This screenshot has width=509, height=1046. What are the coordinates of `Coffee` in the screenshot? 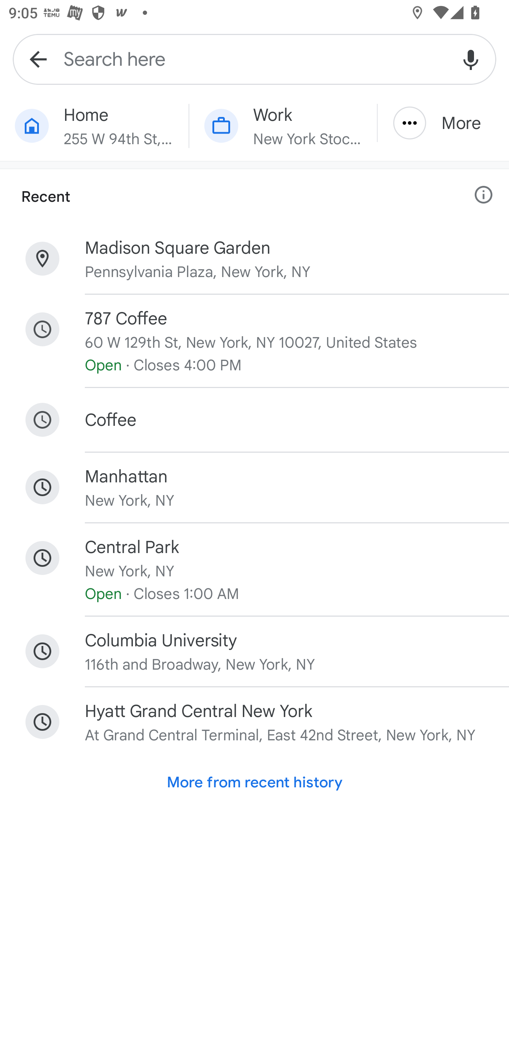 It's located at (255, 420).